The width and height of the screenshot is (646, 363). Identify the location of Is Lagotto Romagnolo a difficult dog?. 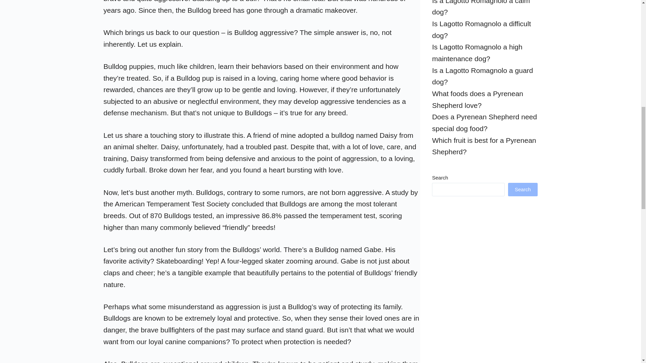
(481, 30).